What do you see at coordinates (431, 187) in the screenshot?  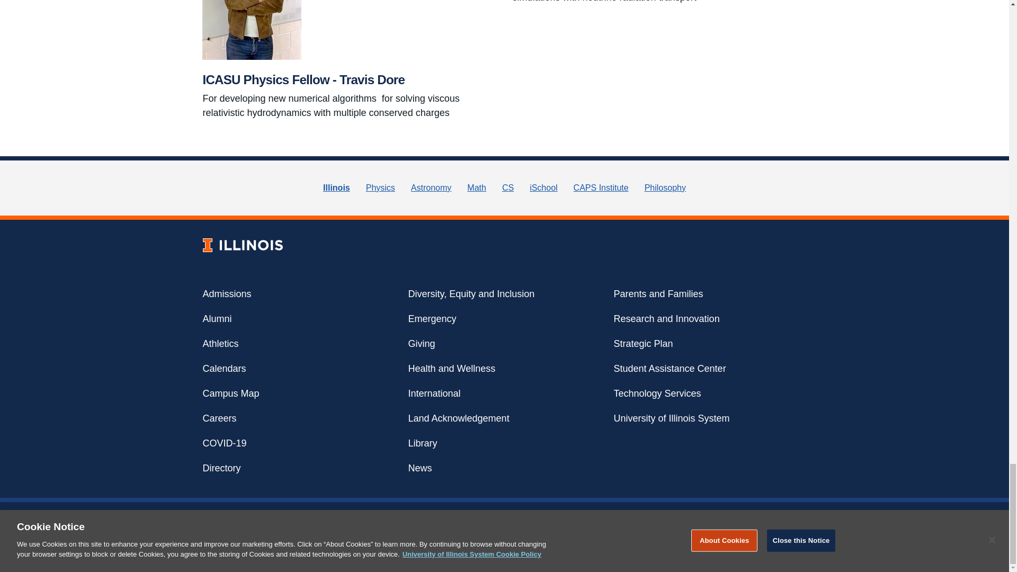 I see `Department of Astronomy` at bounding box center [431, 187].